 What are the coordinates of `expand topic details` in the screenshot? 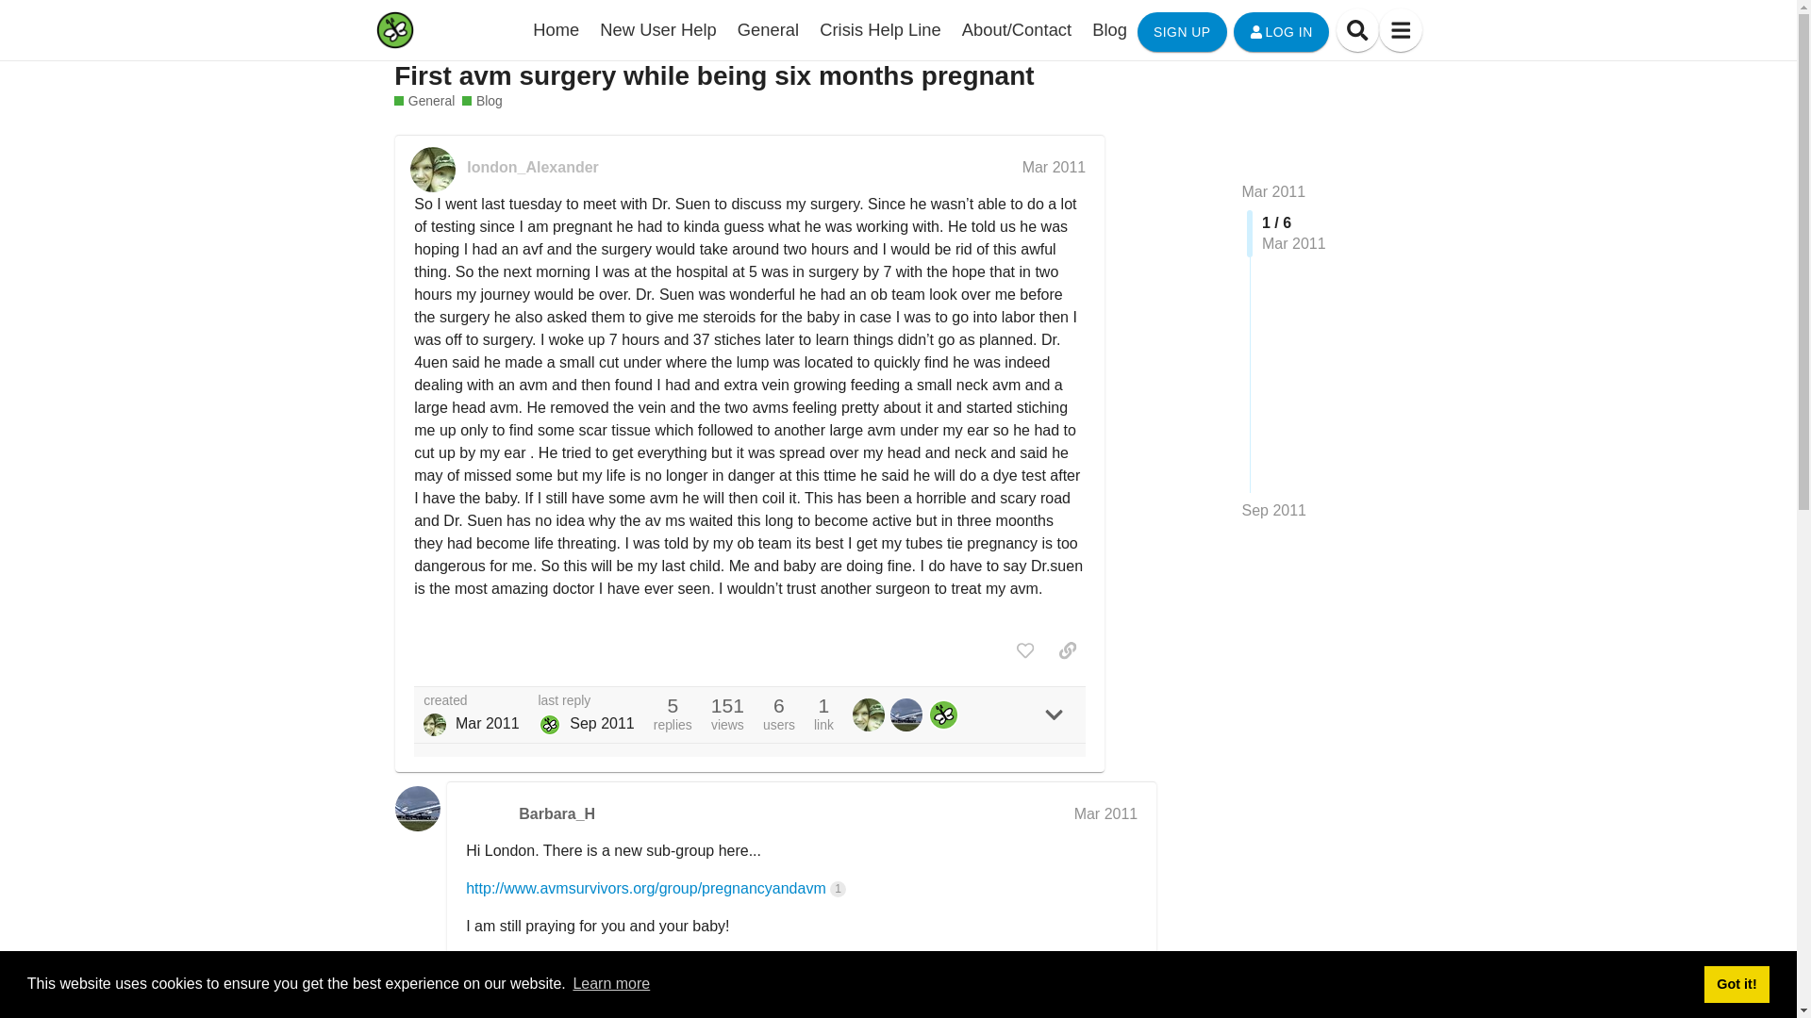 It's located at (1054, 714).